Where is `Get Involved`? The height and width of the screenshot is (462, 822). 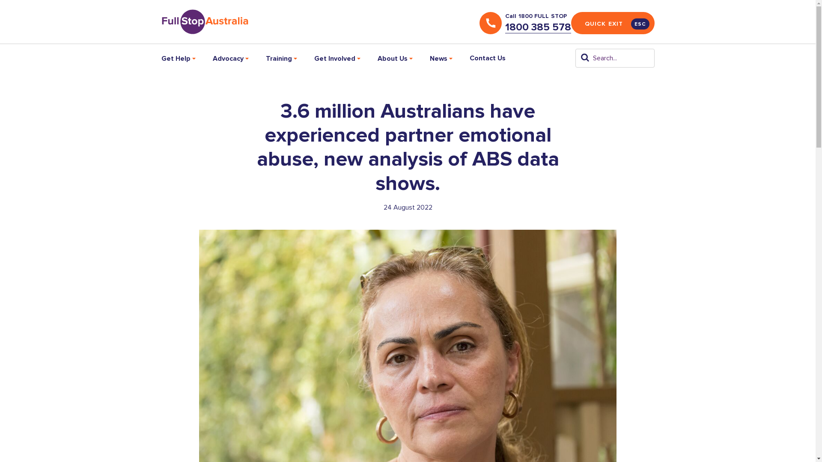 Get Involved is located at coordinates (337, 58).